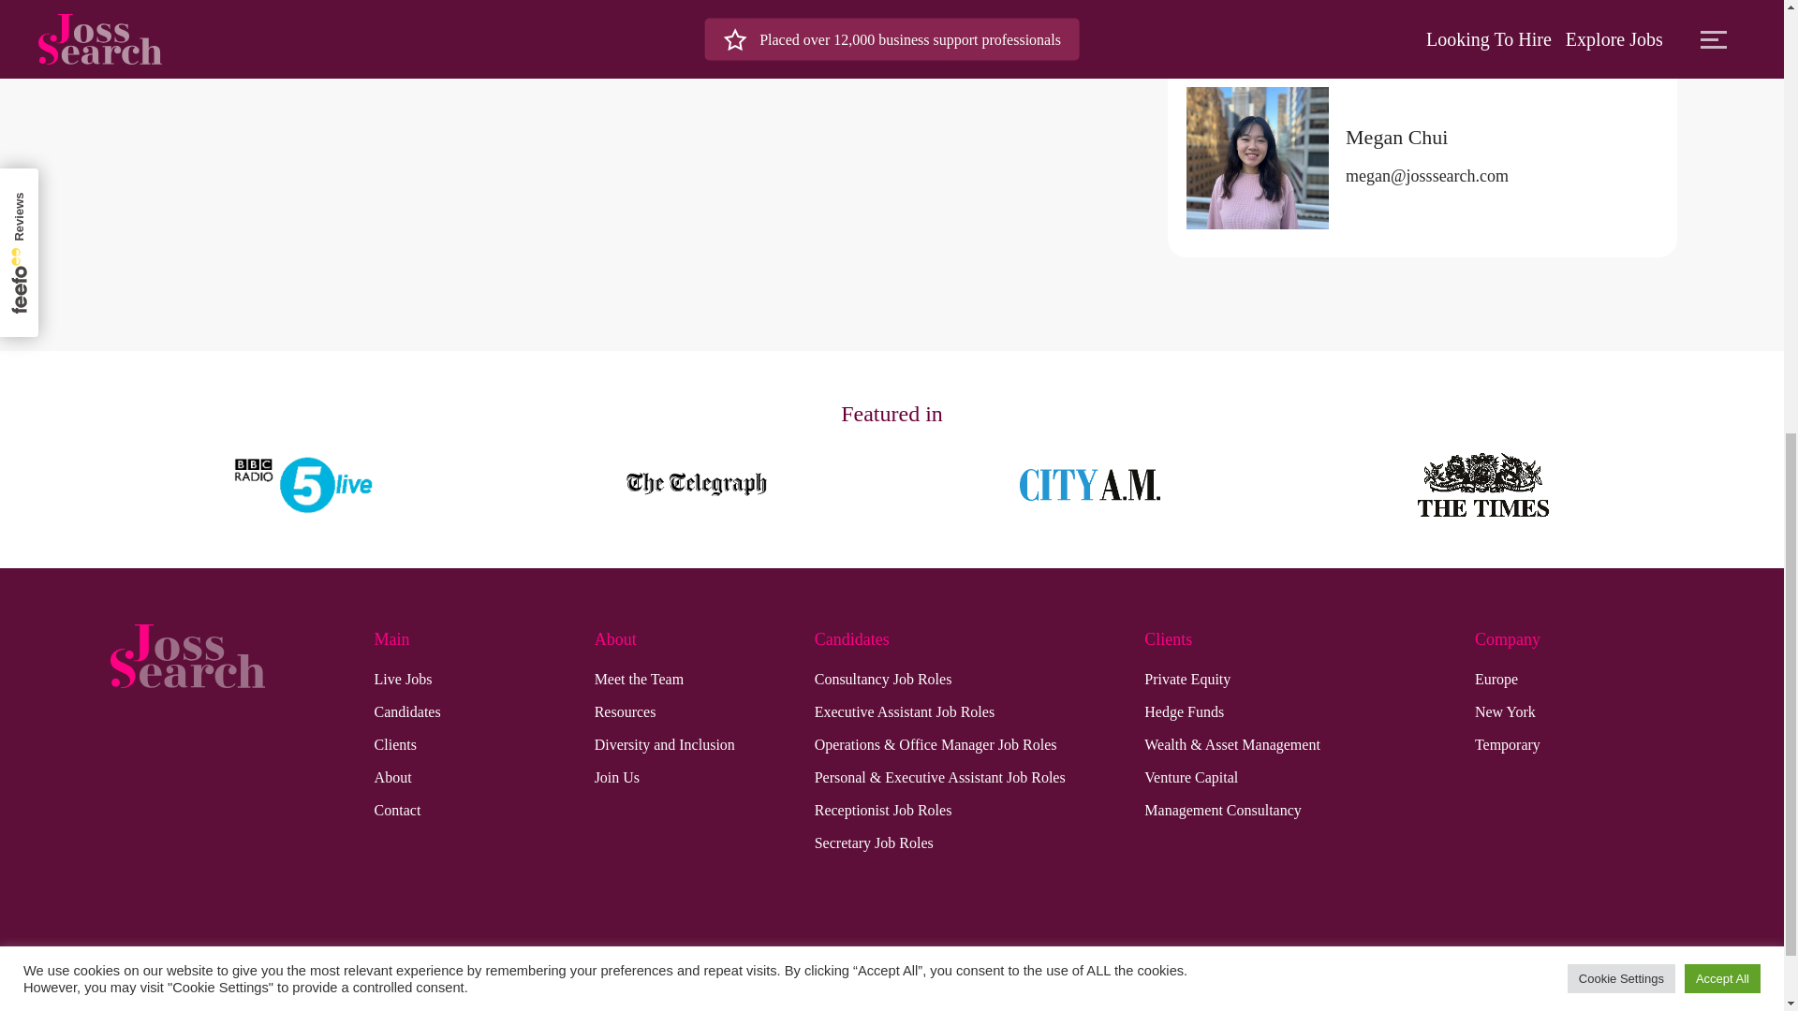 This screenshot has height=1011, width=1798. What do you see at coordinates (397, 811) in the screenshot?
I see `Contact` at bounding box center [397, 811].